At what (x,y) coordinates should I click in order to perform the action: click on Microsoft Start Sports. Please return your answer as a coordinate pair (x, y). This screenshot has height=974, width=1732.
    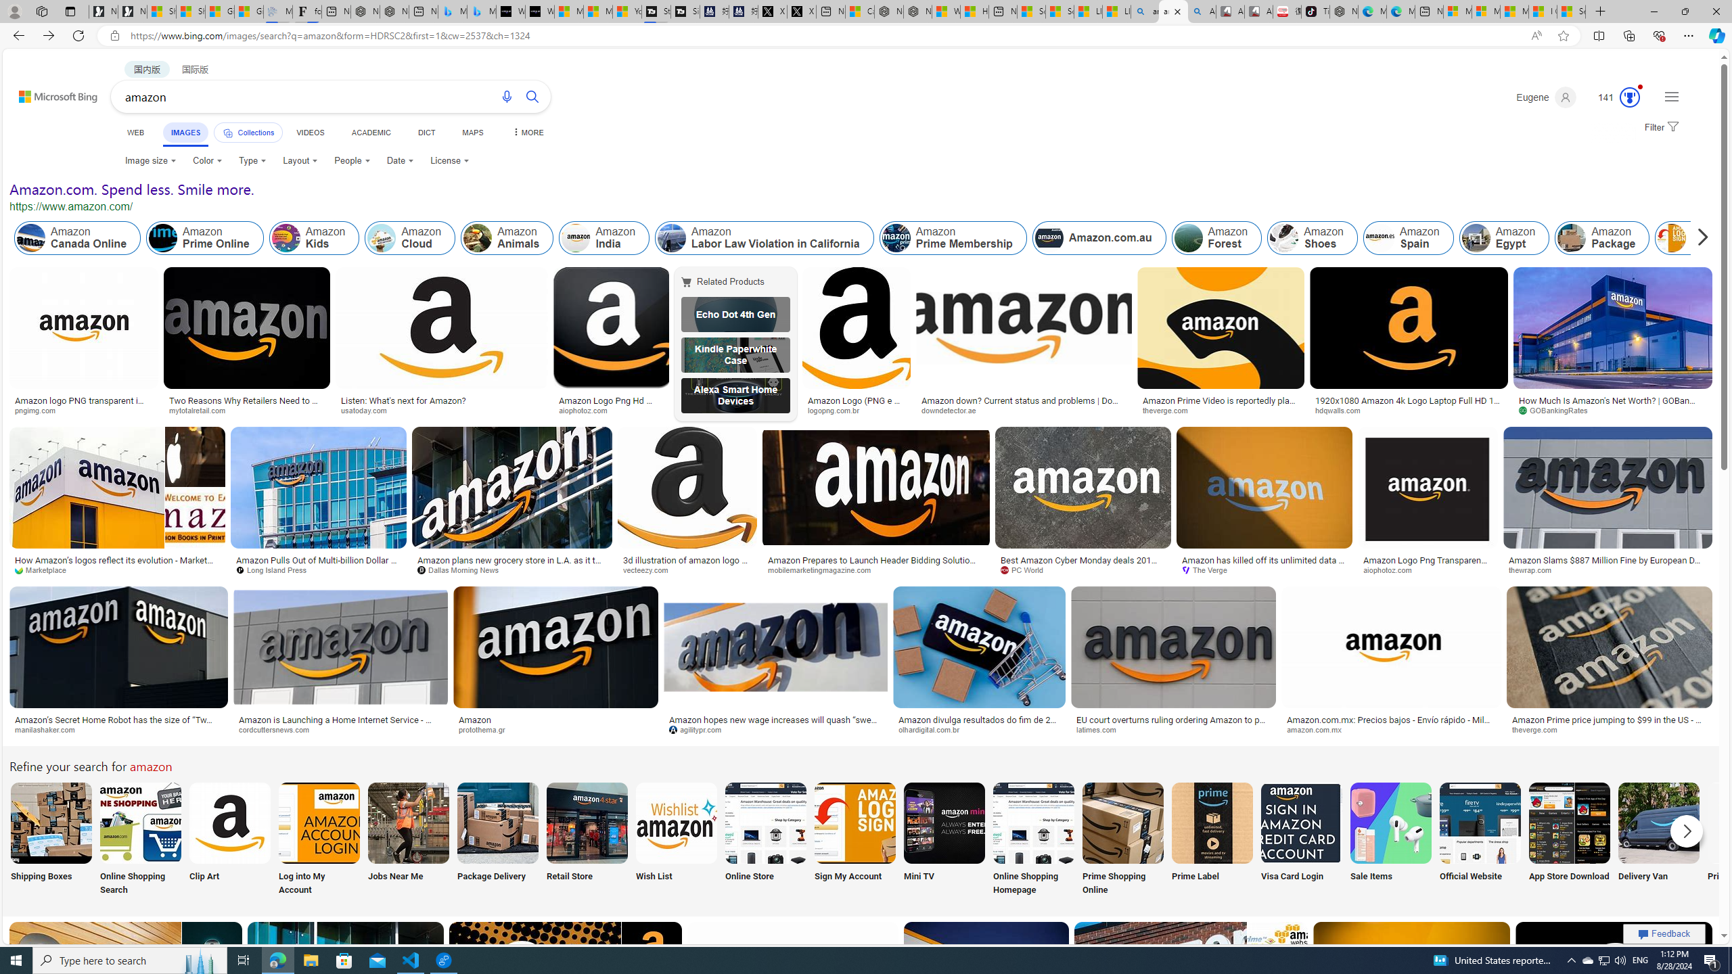
    Looking at the image, I should click on (568, 11).